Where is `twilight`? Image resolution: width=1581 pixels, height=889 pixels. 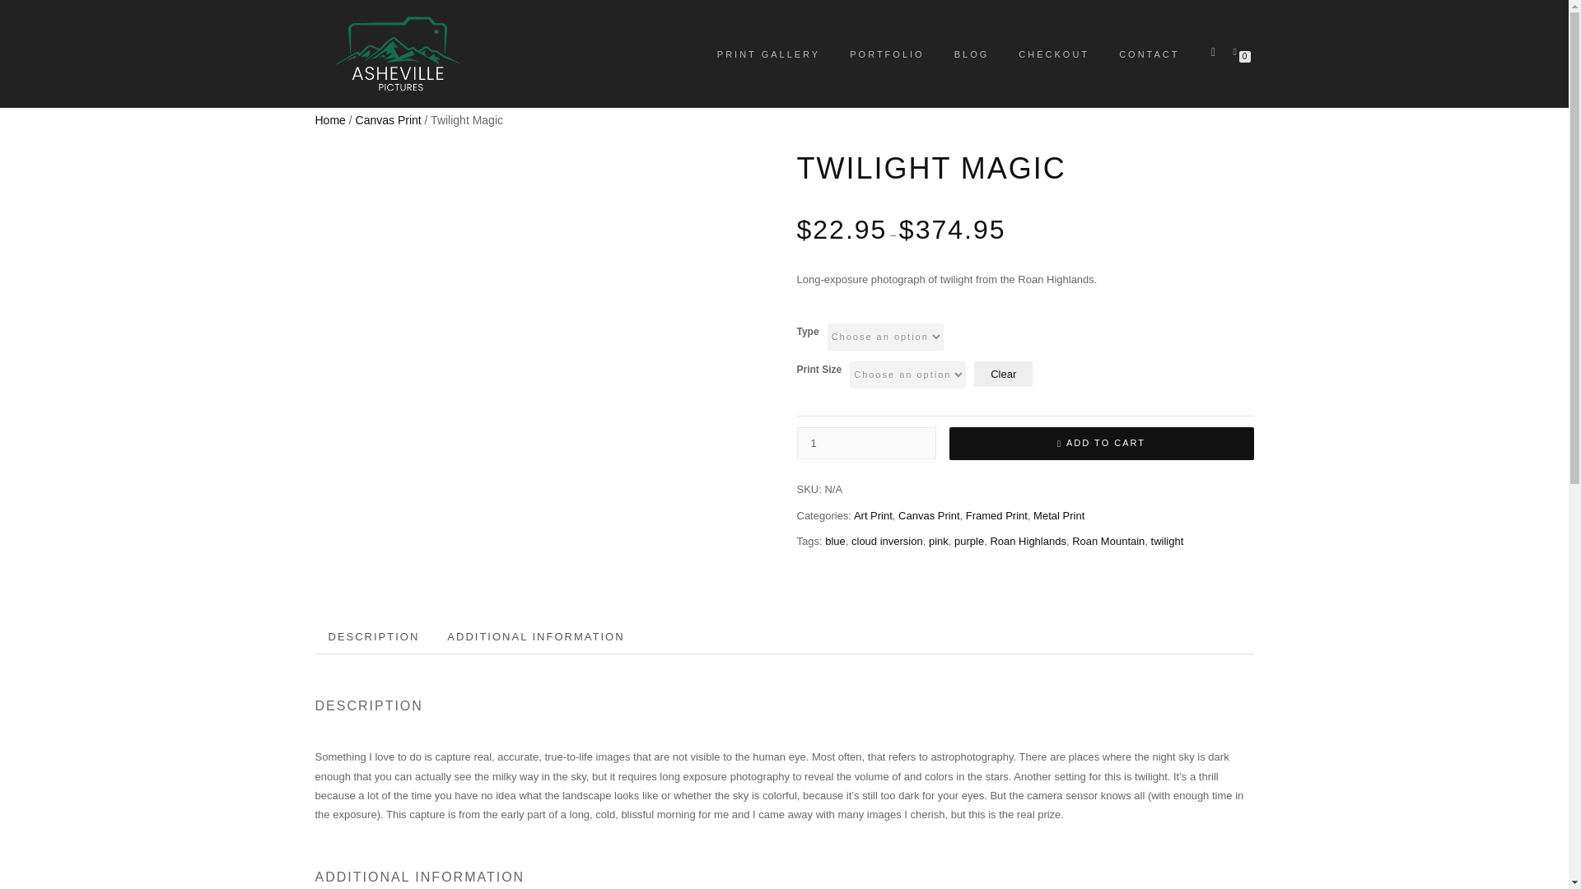
twilight is located at coordinates (1168, 542).